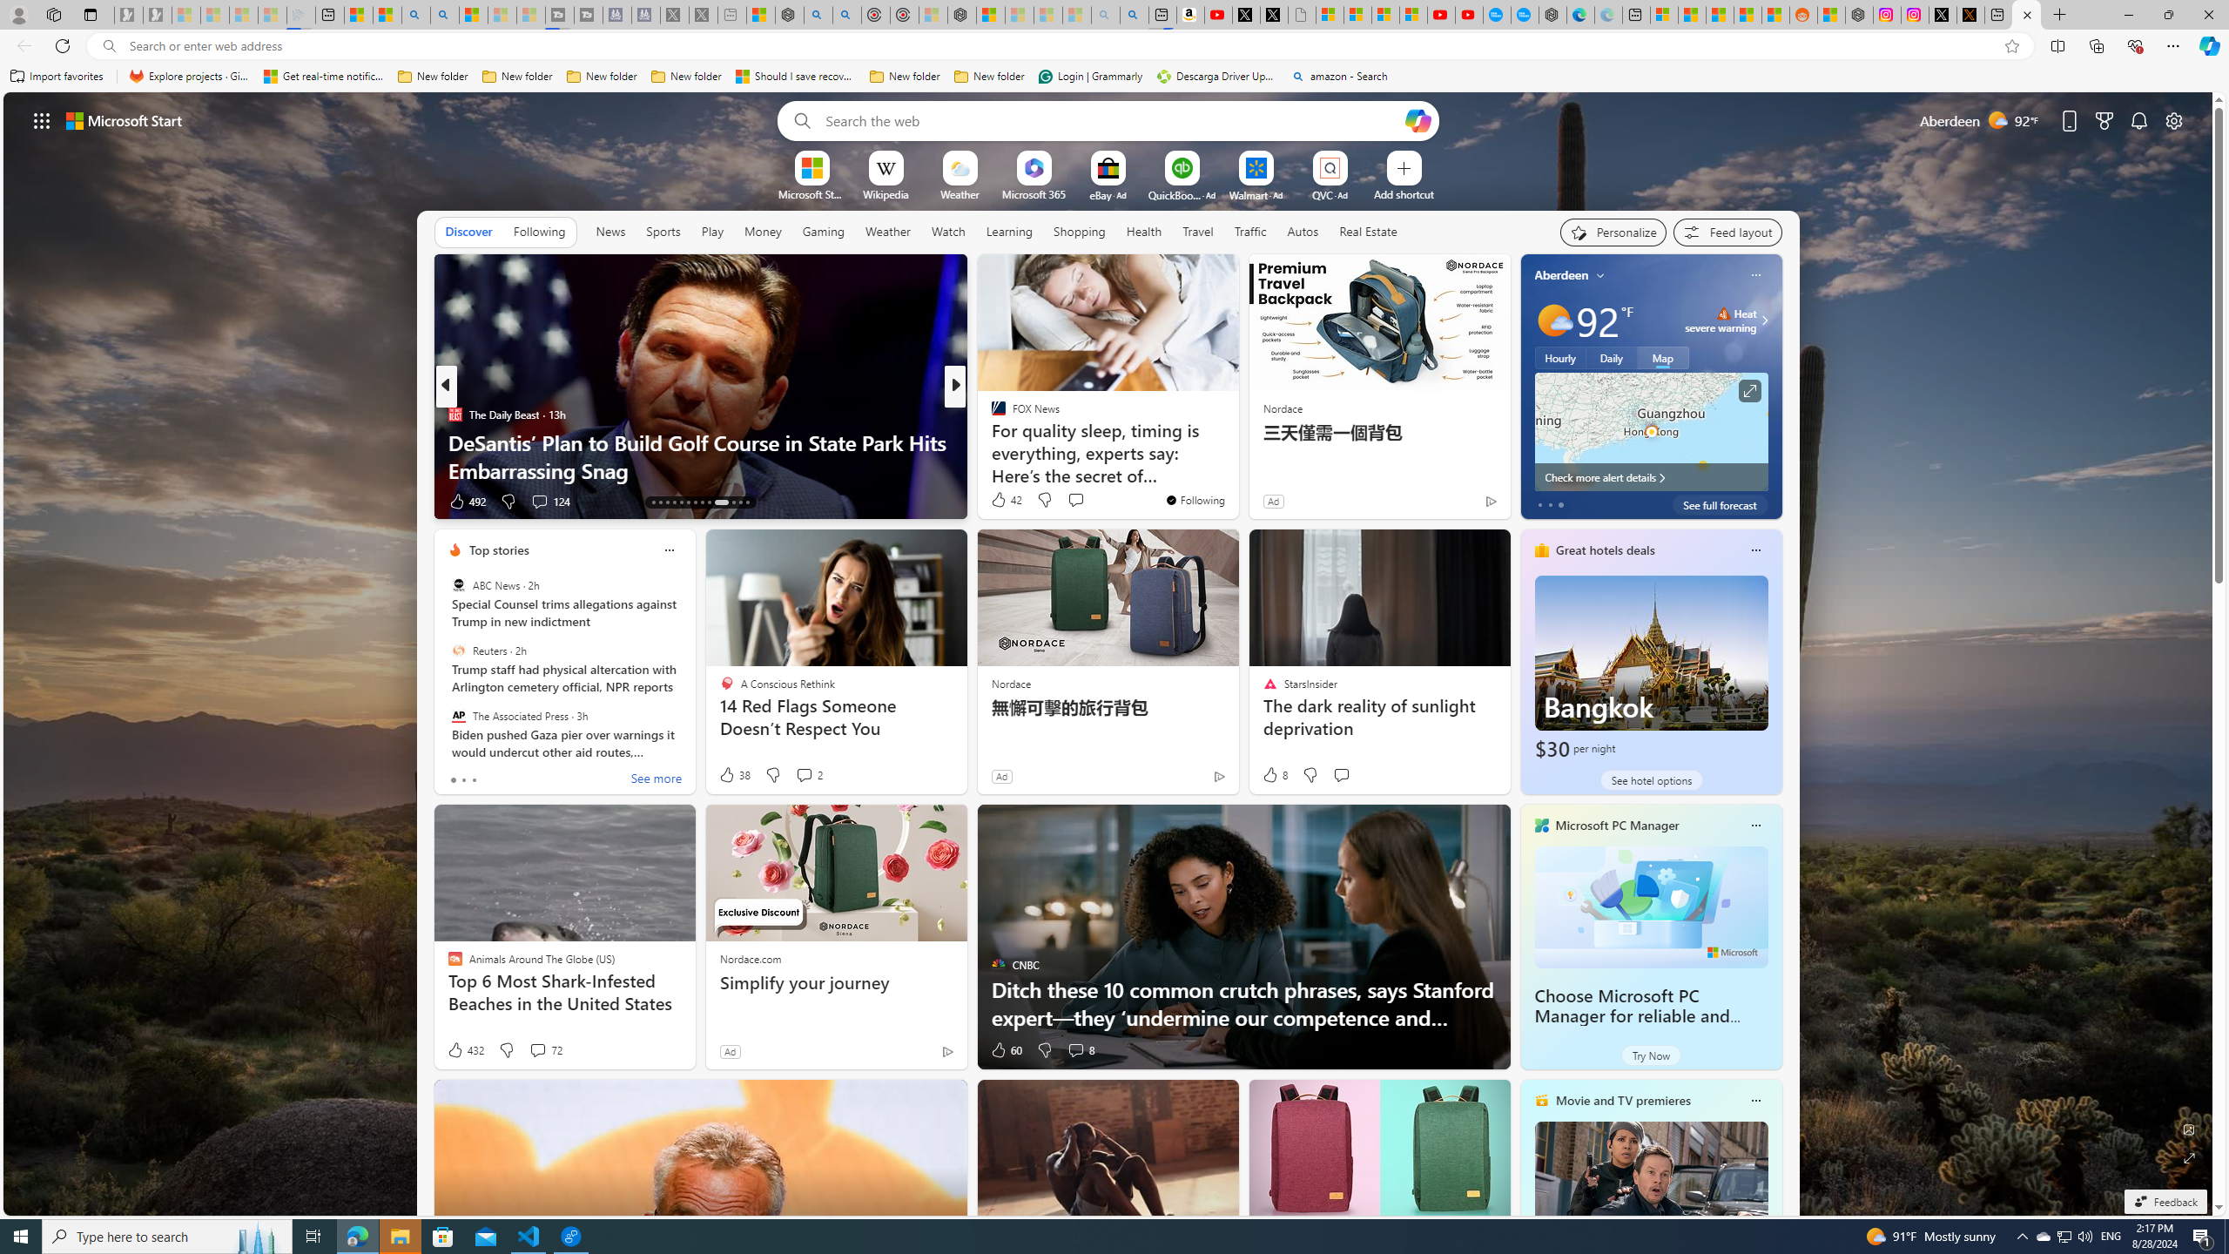 Image resolution: width=2229 pixels, height=1254 pixels. I want to click on Movie and TV premieres, so click(1623, 1101).